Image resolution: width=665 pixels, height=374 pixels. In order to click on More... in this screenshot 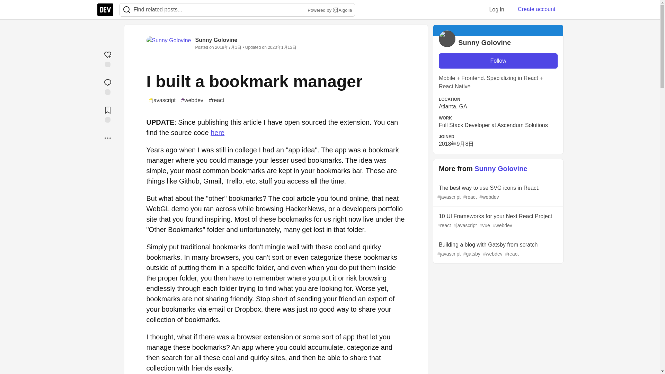, I will do `click(107, 138)`.